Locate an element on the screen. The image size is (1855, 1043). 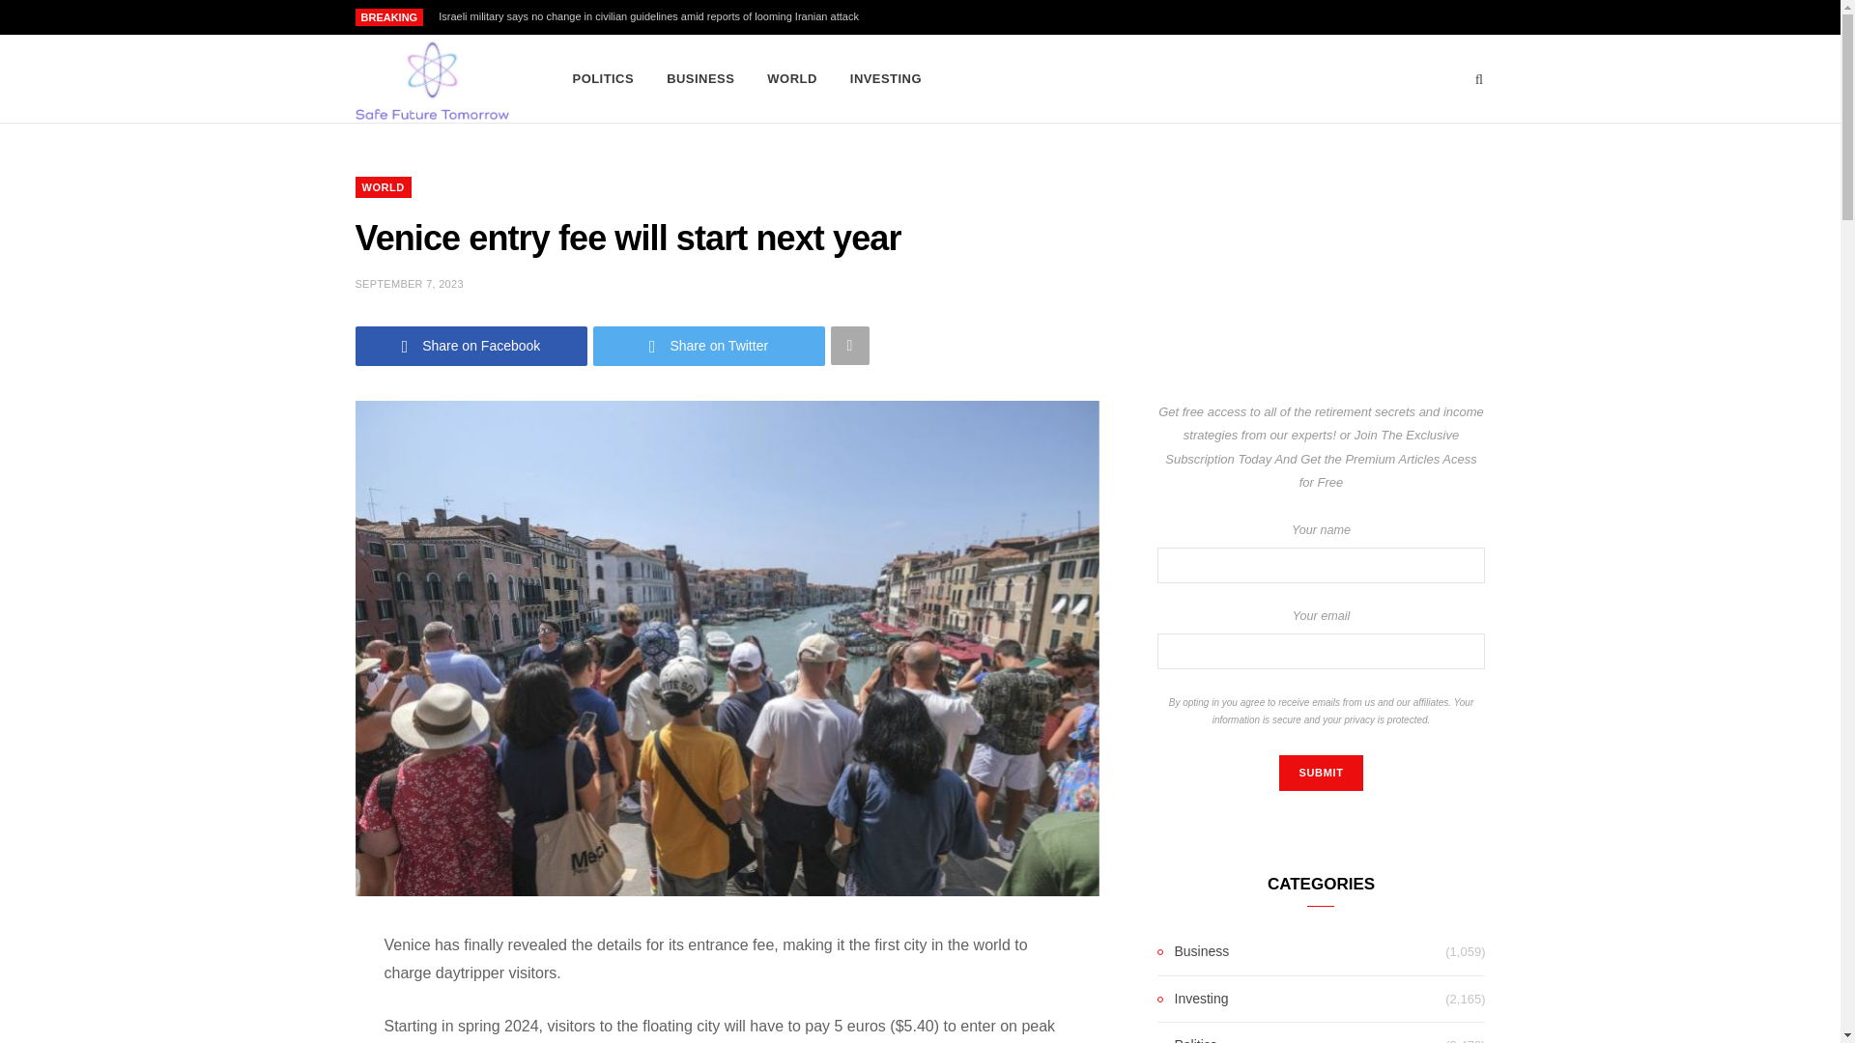
Submit is located at coordinates (1320, 773).